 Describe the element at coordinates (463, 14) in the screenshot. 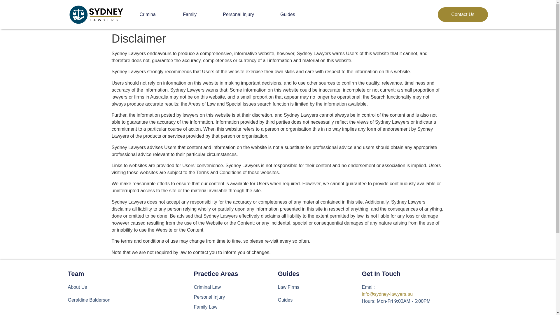

I see `Contact Us` at that location.